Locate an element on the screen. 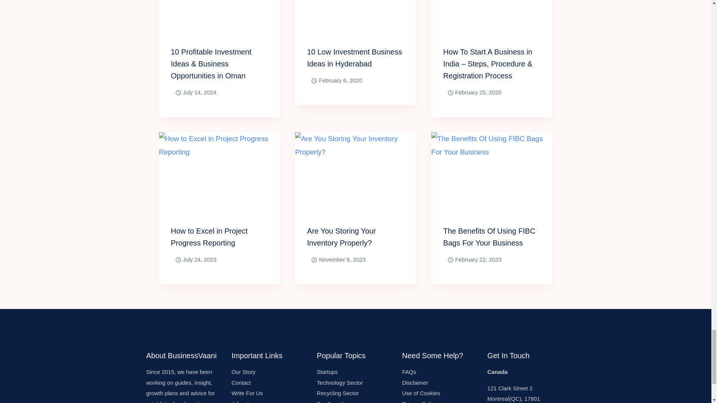 The image size is (717, 403). Our Story is located at coordinates (243, 372).